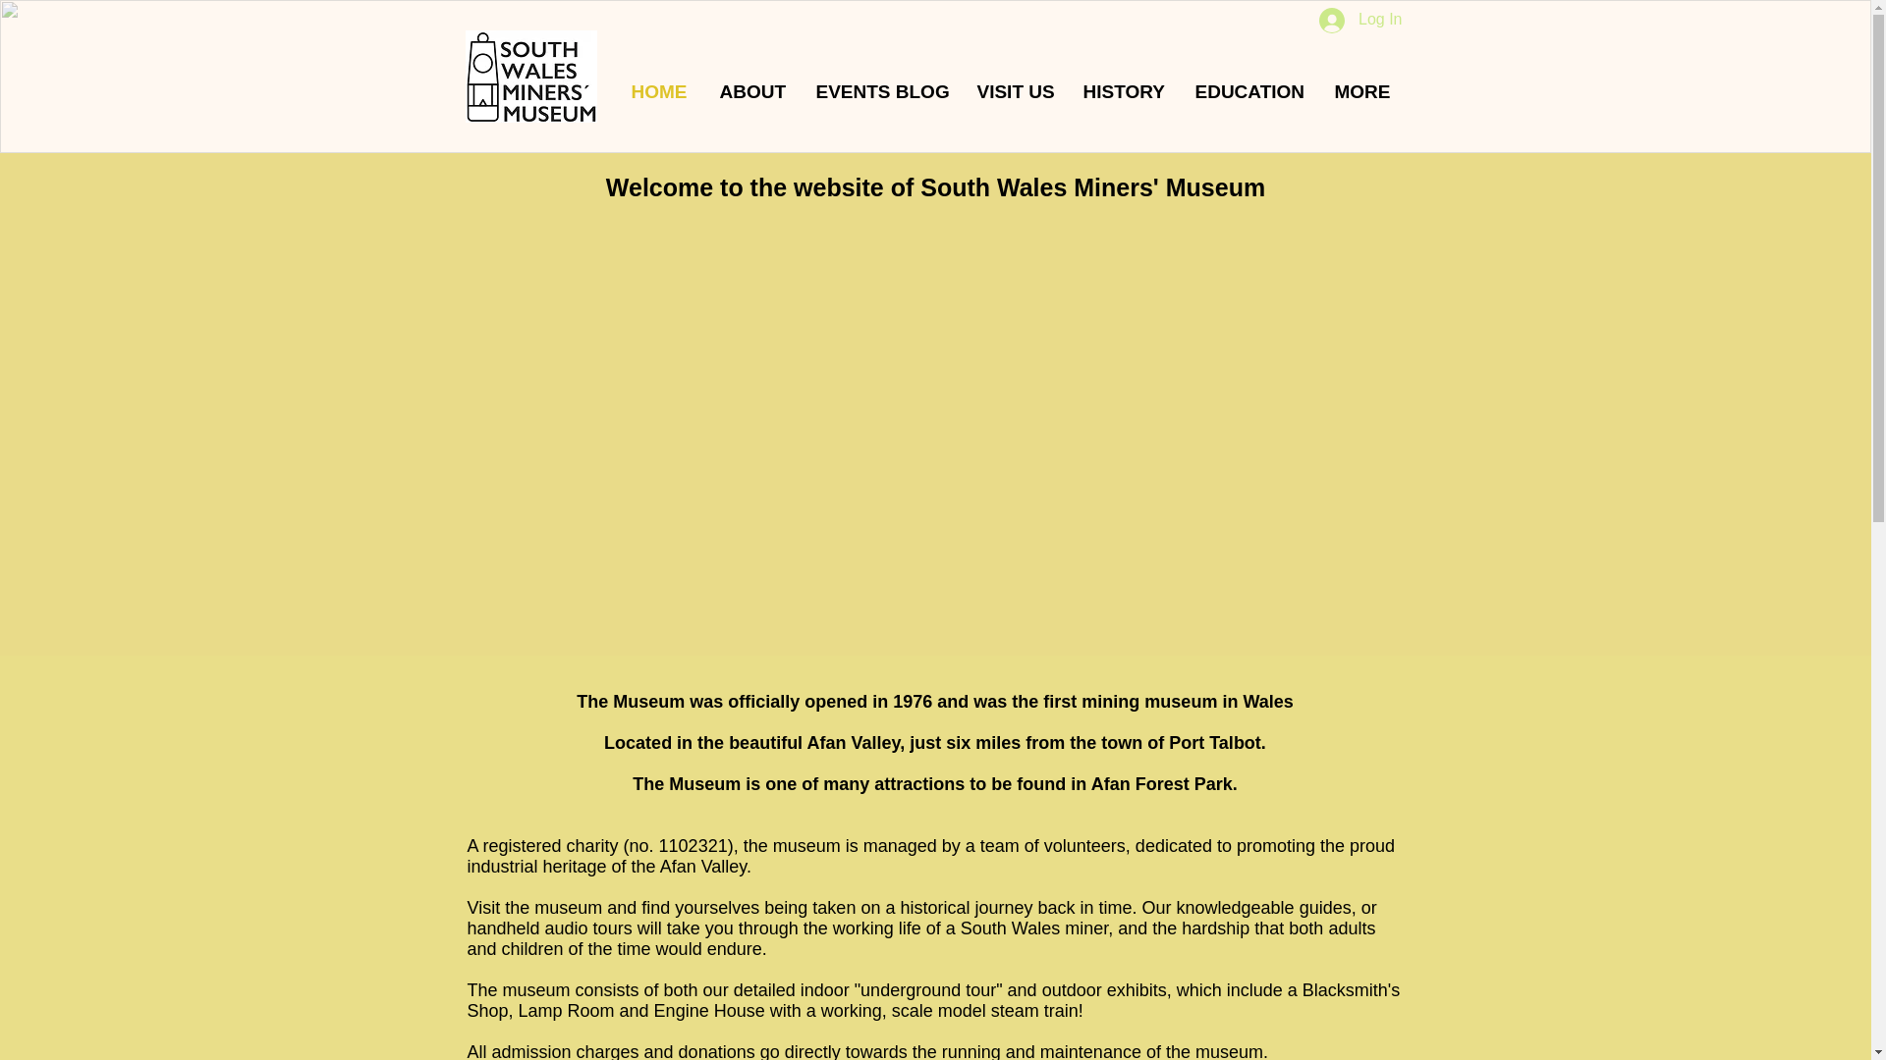  I want to click on EDUCATION, so click(1249, 91).